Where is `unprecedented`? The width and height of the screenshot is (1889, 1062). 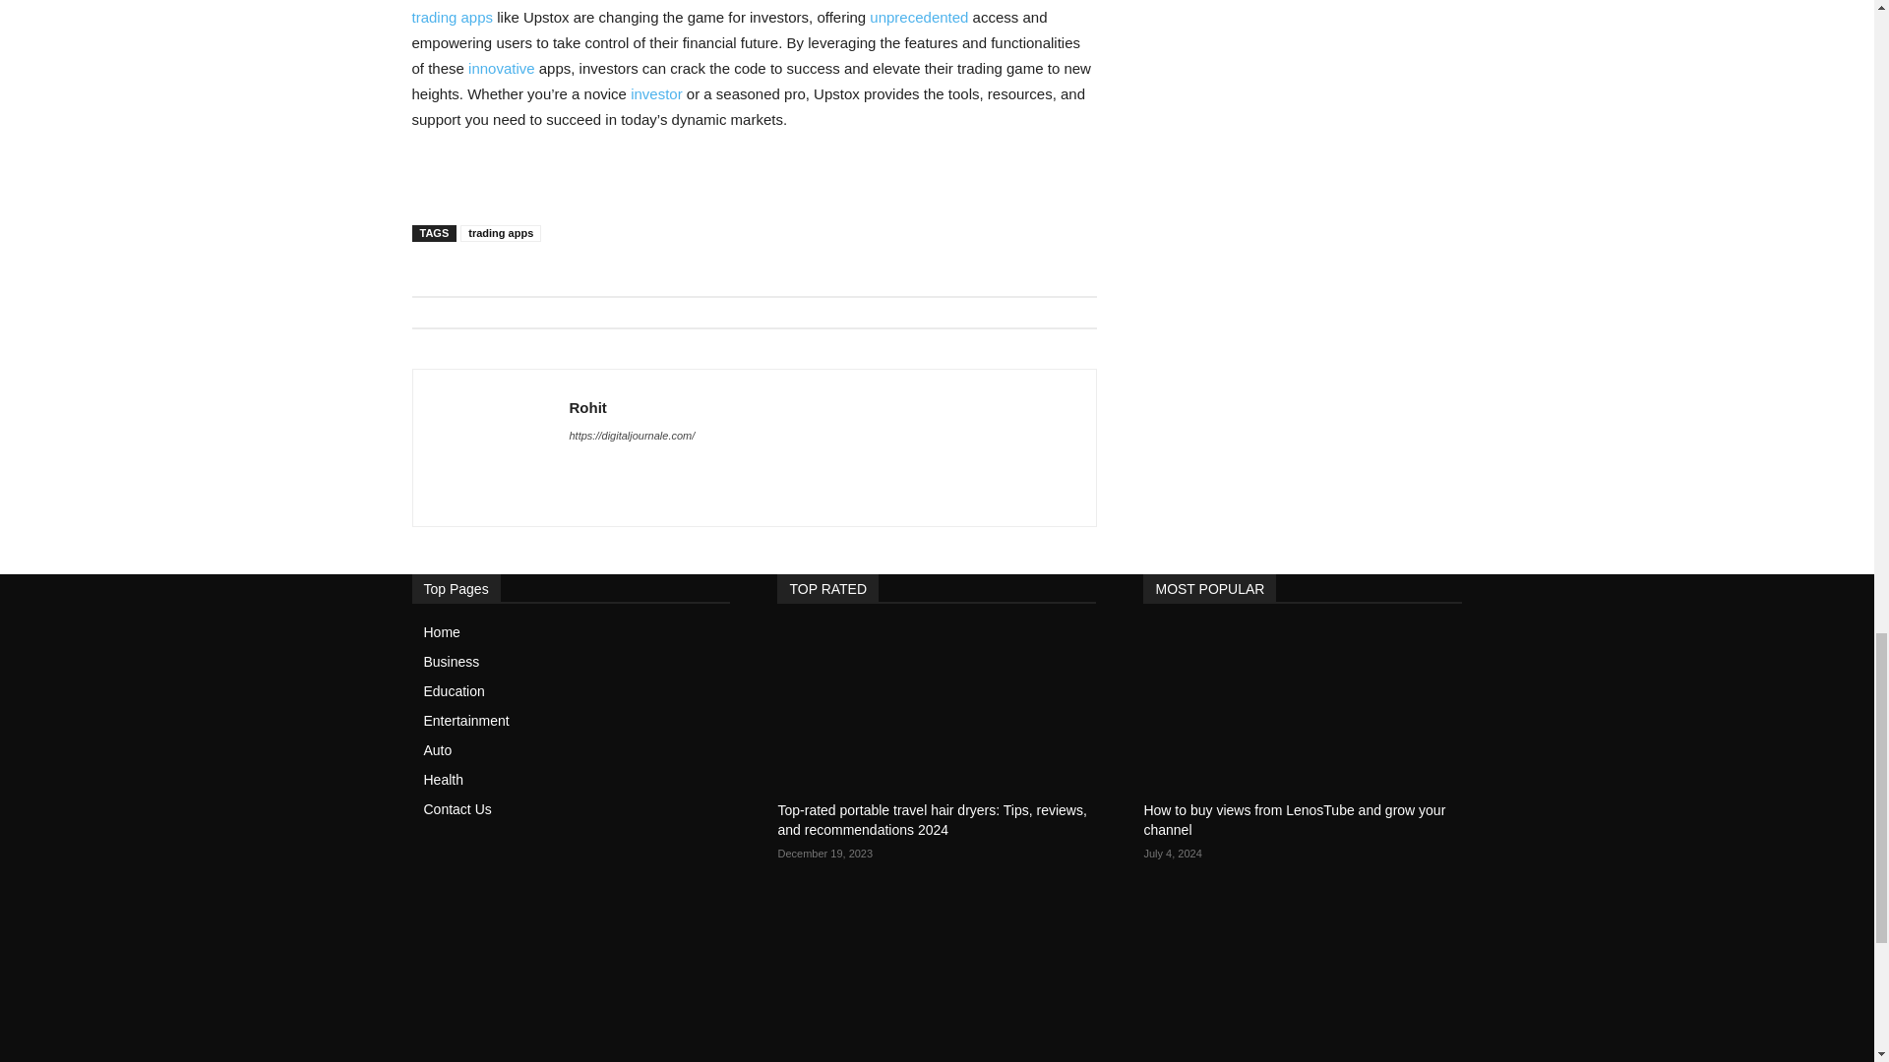
unprecedented is located at coordinates (918, 16).